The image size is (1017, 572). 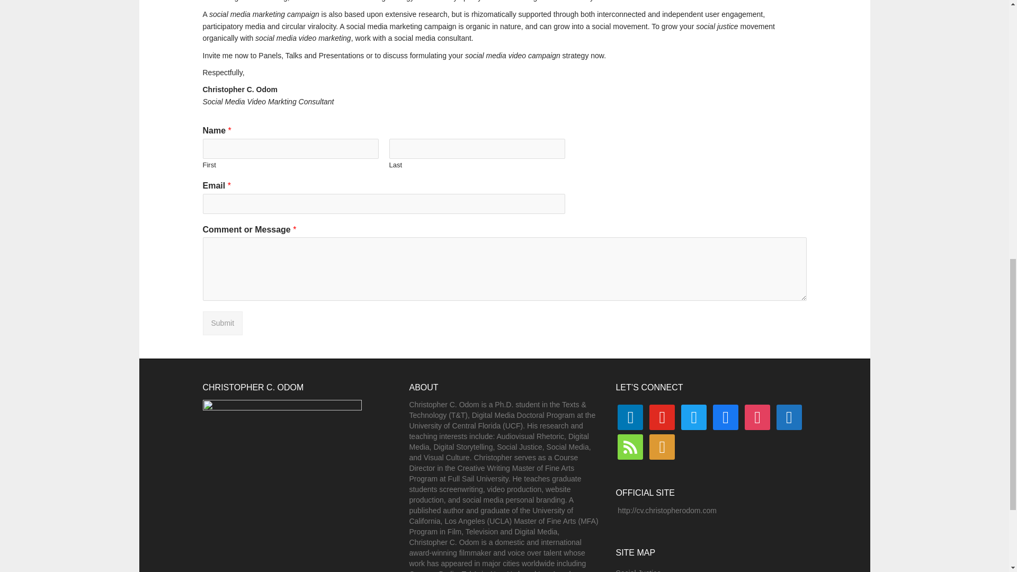 I want to click on Social Justice, so click(x=638, y=570).